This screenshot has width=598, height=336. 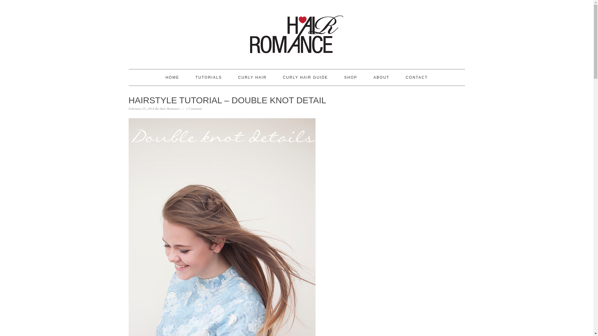 What do you see at coordinates (252, 77) in the screenshot?
I see `CURLY HAIR` at bounding box center [252, 77].